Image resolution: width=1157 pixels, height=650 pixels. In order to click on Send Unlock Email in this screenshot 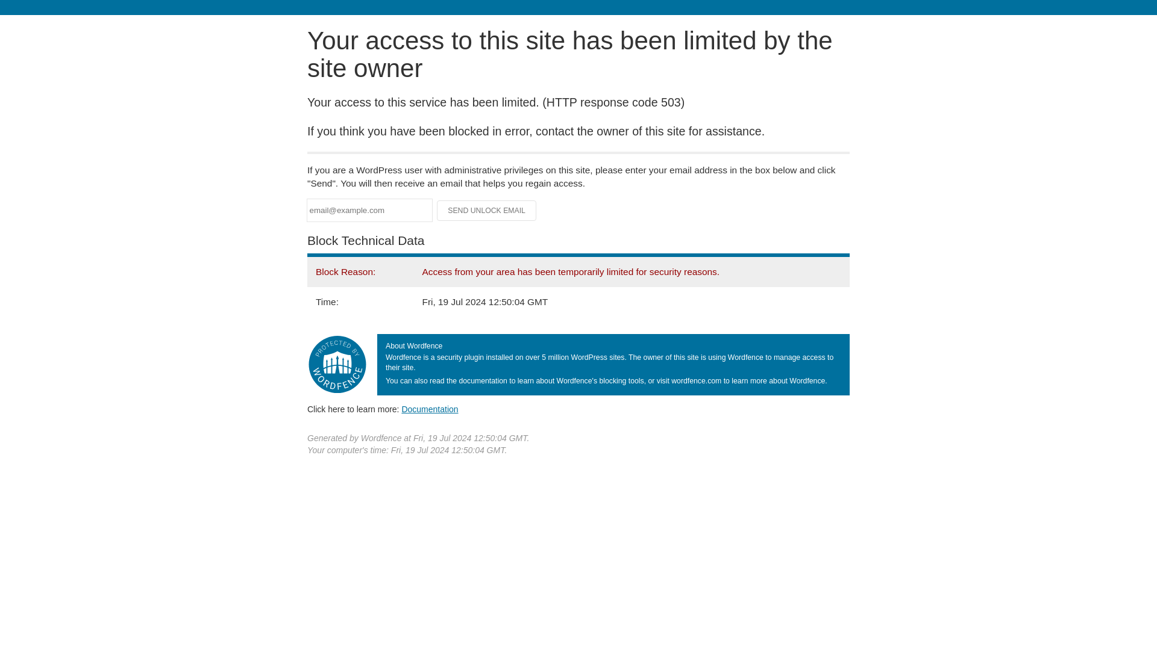, I will do `click(487, 211)`.